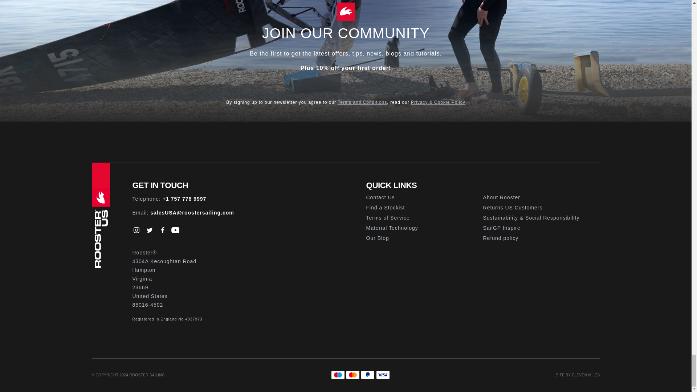 This screenshot has width=697, height=392. Describe the element at coordinates (175, 230) in the screenshot. I see `ROOSTER USA on YouTube` at that location.